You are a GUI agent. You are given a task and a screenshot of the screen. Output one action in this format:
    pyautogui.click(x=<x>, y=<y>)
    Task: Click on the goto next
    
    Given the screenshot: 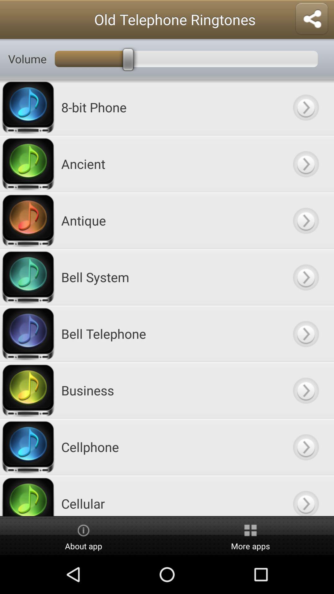 What is the action you would take?
    pyautogui.click(x=306, y=496)
    